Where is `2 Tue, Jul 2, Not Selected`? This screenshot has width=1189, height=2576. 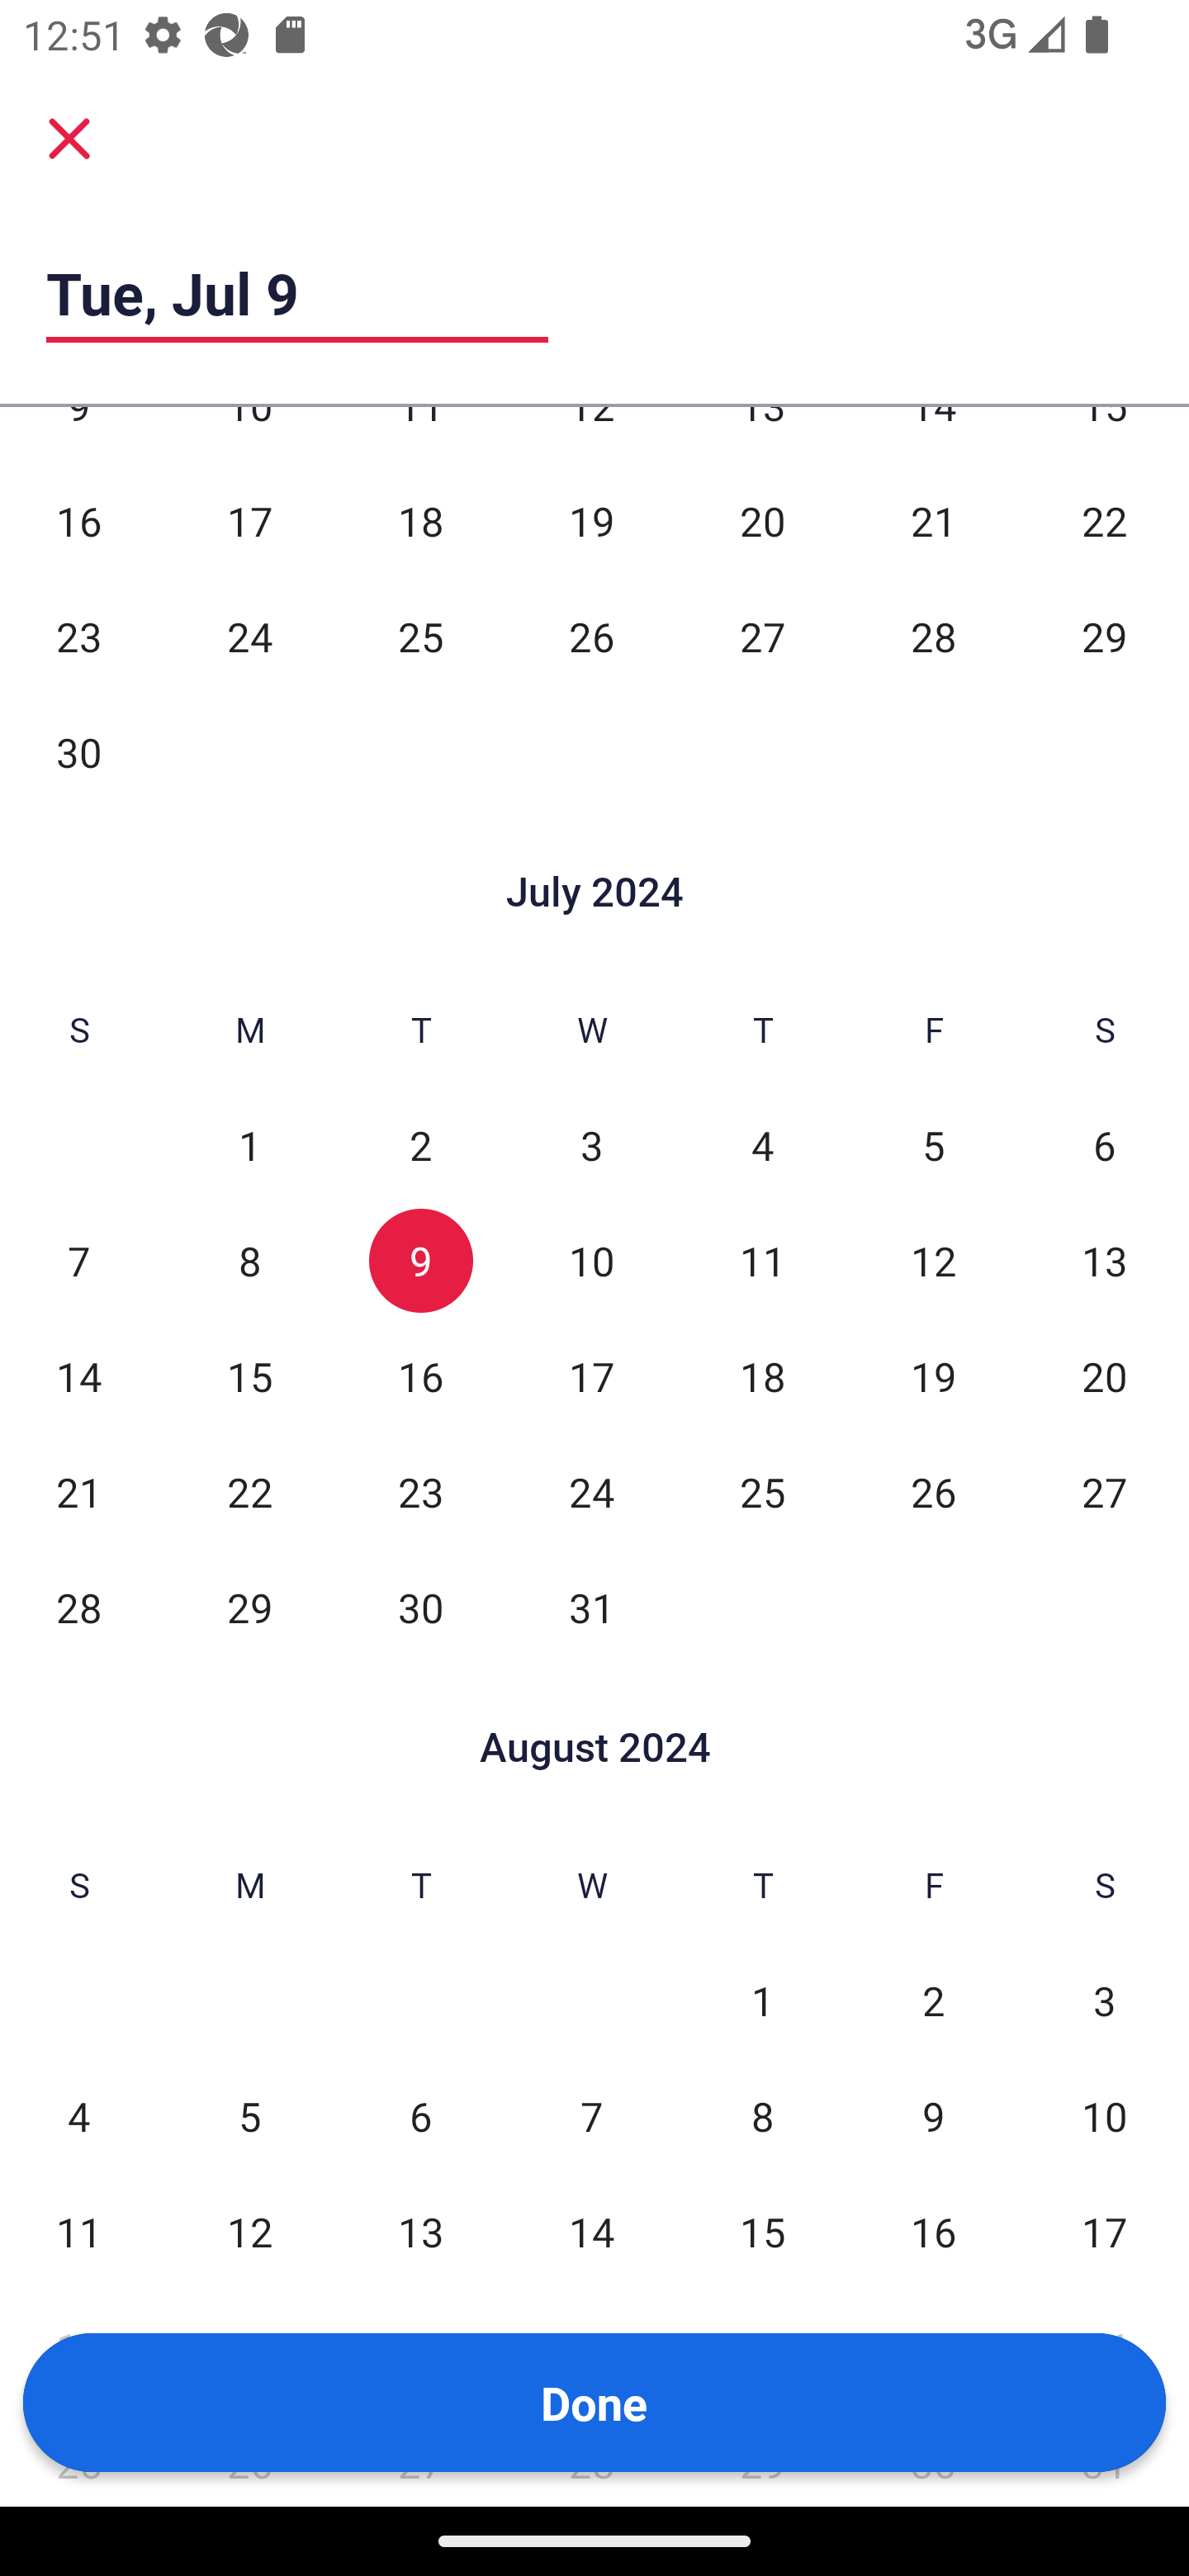
2 Tue, Jul 2, Not Selected is located at coordinates (421, 1144).